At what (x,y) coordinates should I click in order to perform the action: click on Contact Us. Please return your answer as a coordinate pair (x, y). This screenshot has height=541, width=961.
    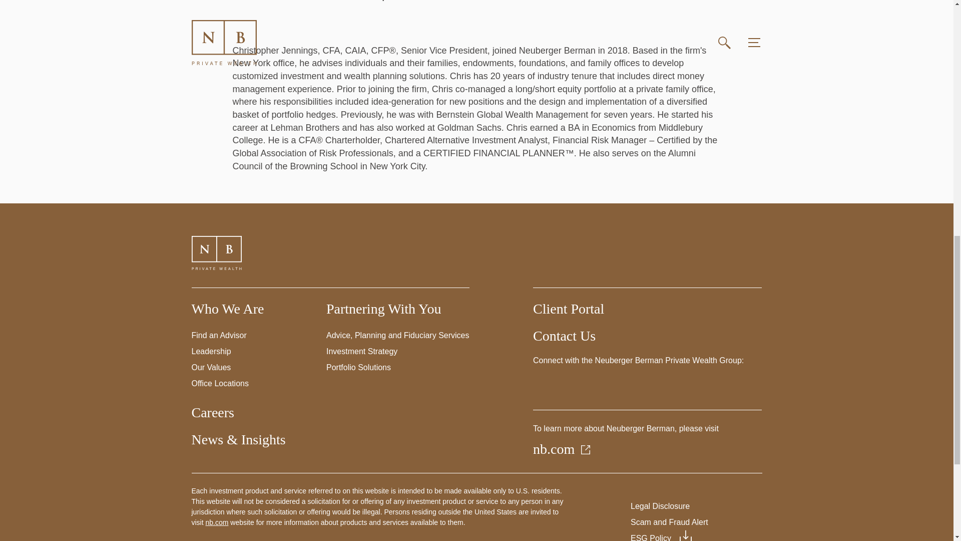
    Looking at the image, I should click on (565, 336).